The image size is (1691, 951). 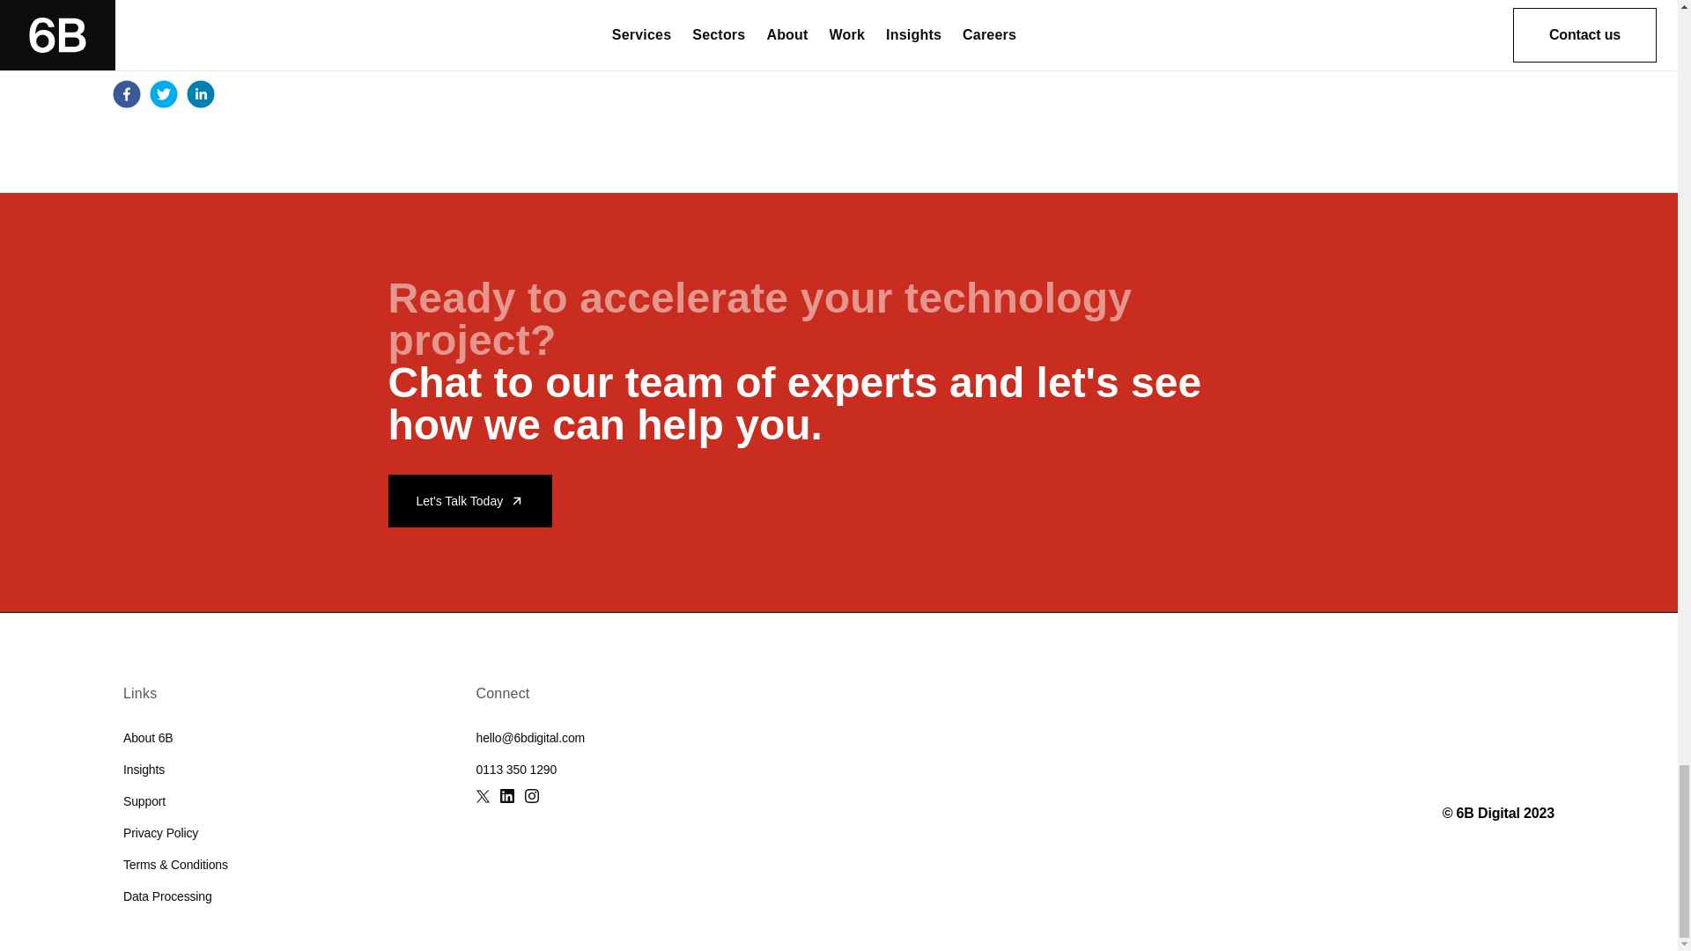 I want to click on Insights, so click(x=144, y=770).